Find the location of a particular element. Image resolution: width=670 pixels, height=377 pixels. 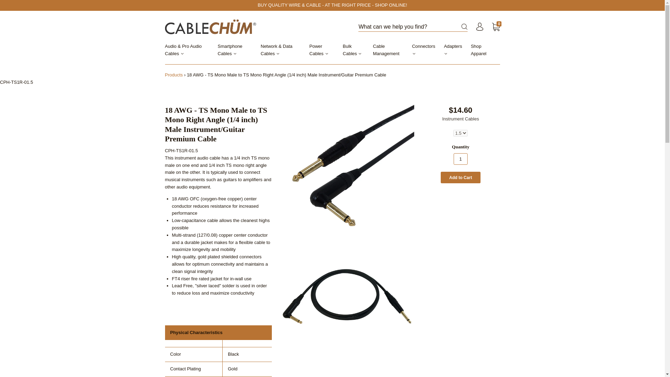

2.5mm Cables is located at coordinates (232, 20).